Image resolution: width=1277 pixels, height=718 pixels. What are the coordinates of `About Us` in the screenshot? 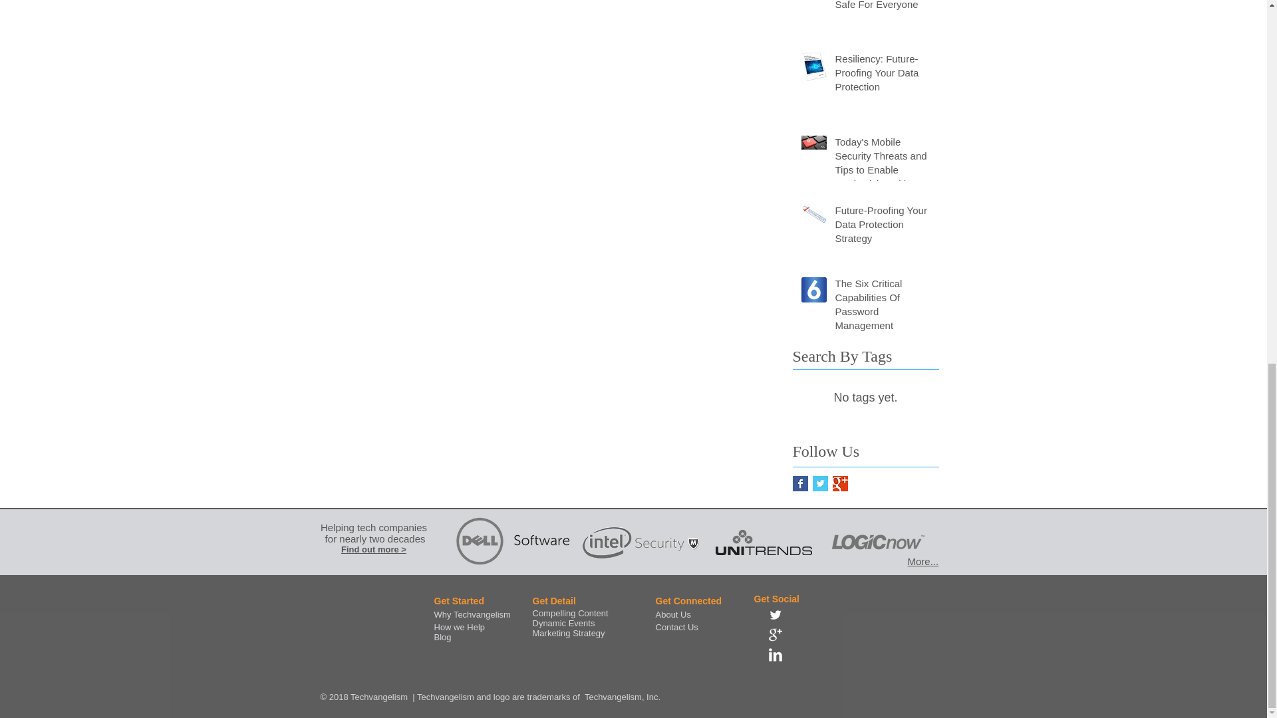 It's located at (673, 614).